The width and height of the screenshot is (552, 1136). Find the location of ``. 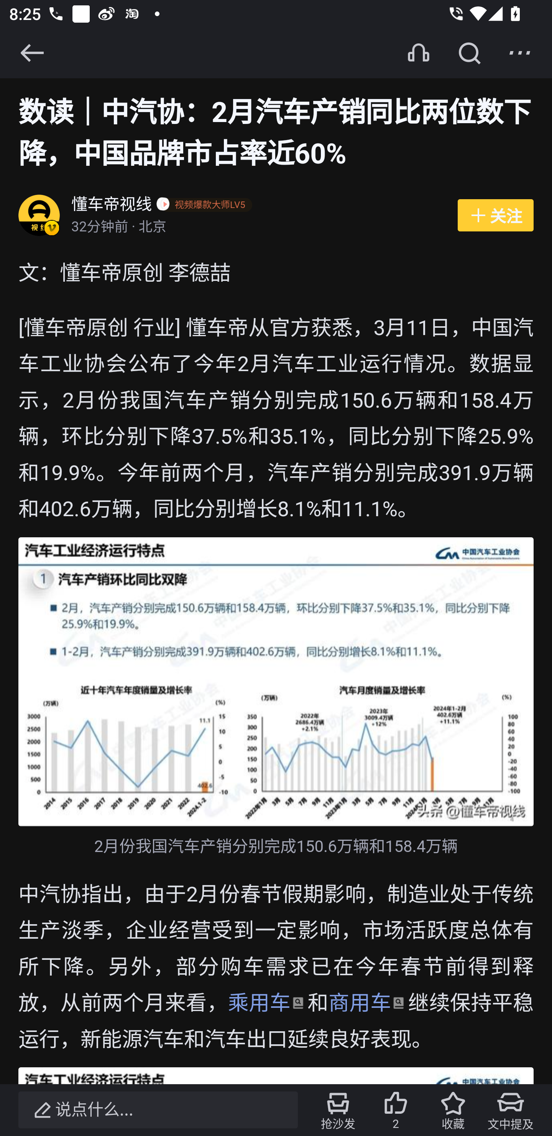

 is located at coordinates (469, 53).